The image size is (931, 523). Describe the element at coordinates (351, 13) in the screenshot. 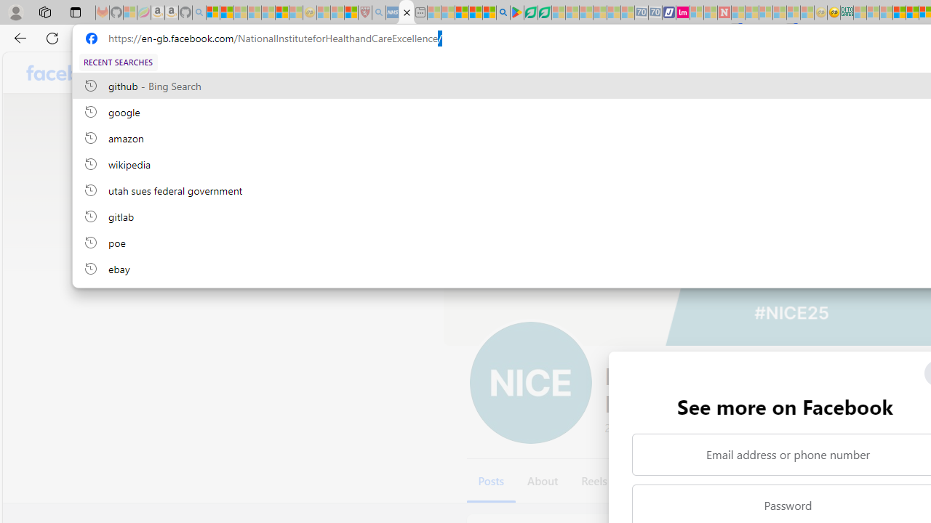

I see `Local - MSN` at that location.